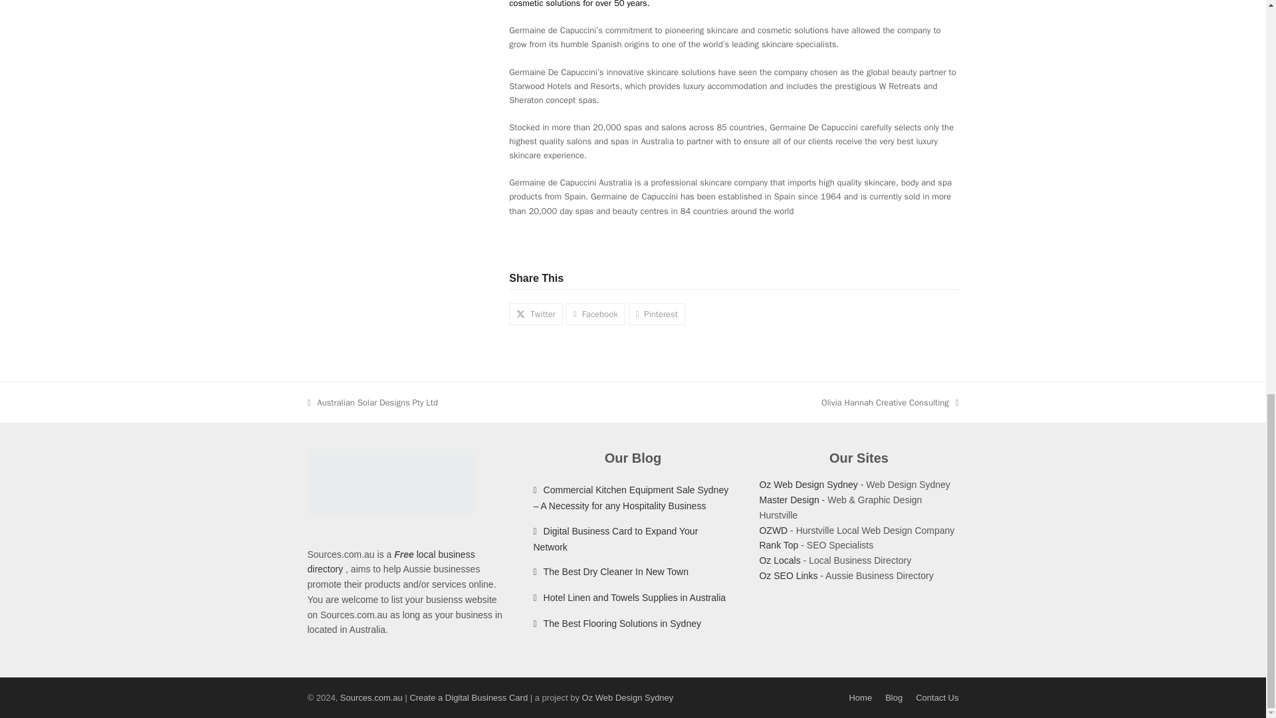  I want to click on Oz Web Design Sydney, so click(808, 484).